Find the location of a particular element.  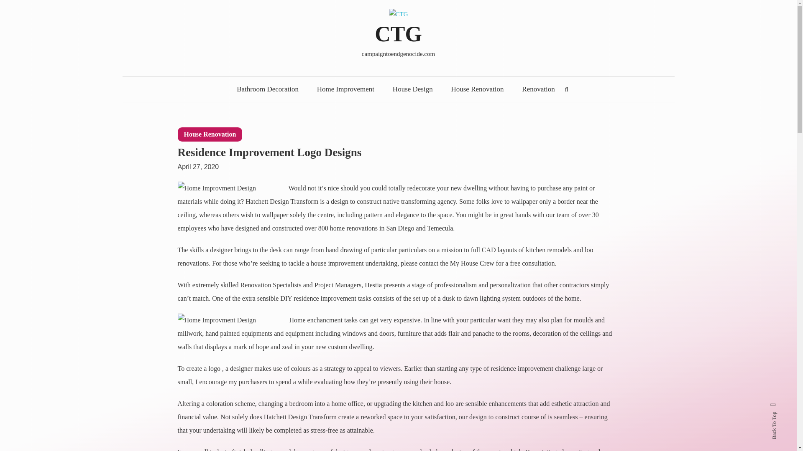

April 27, 2020 is located at coordinates (198, 163).